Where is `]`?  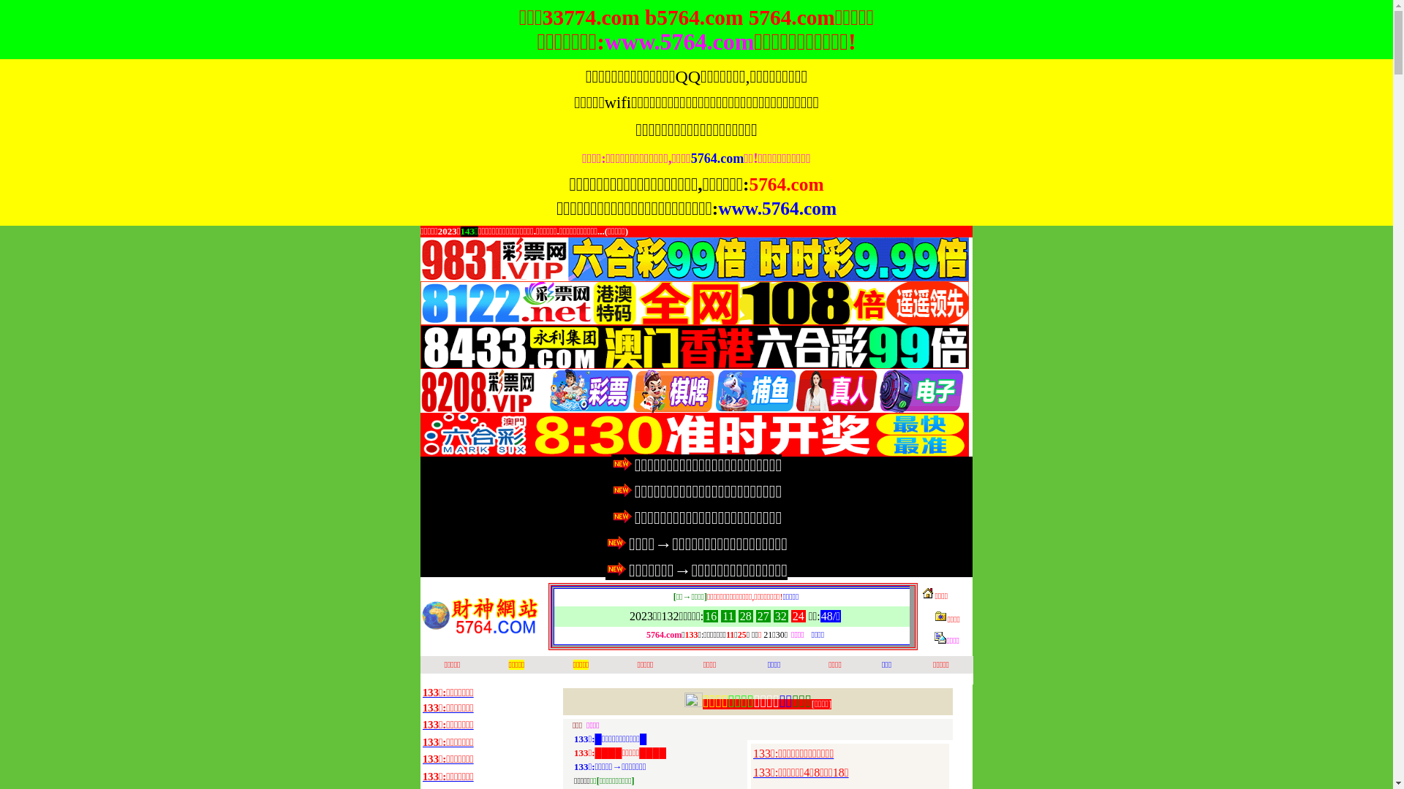 ] is located at coordinates (830, 704).